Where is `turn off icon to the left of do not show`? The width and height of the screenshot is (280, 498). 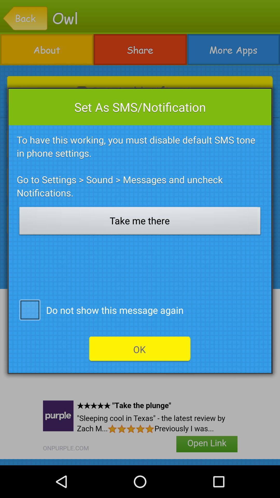 turn off icon to the left of do not show is located at coordinates (30, 309).